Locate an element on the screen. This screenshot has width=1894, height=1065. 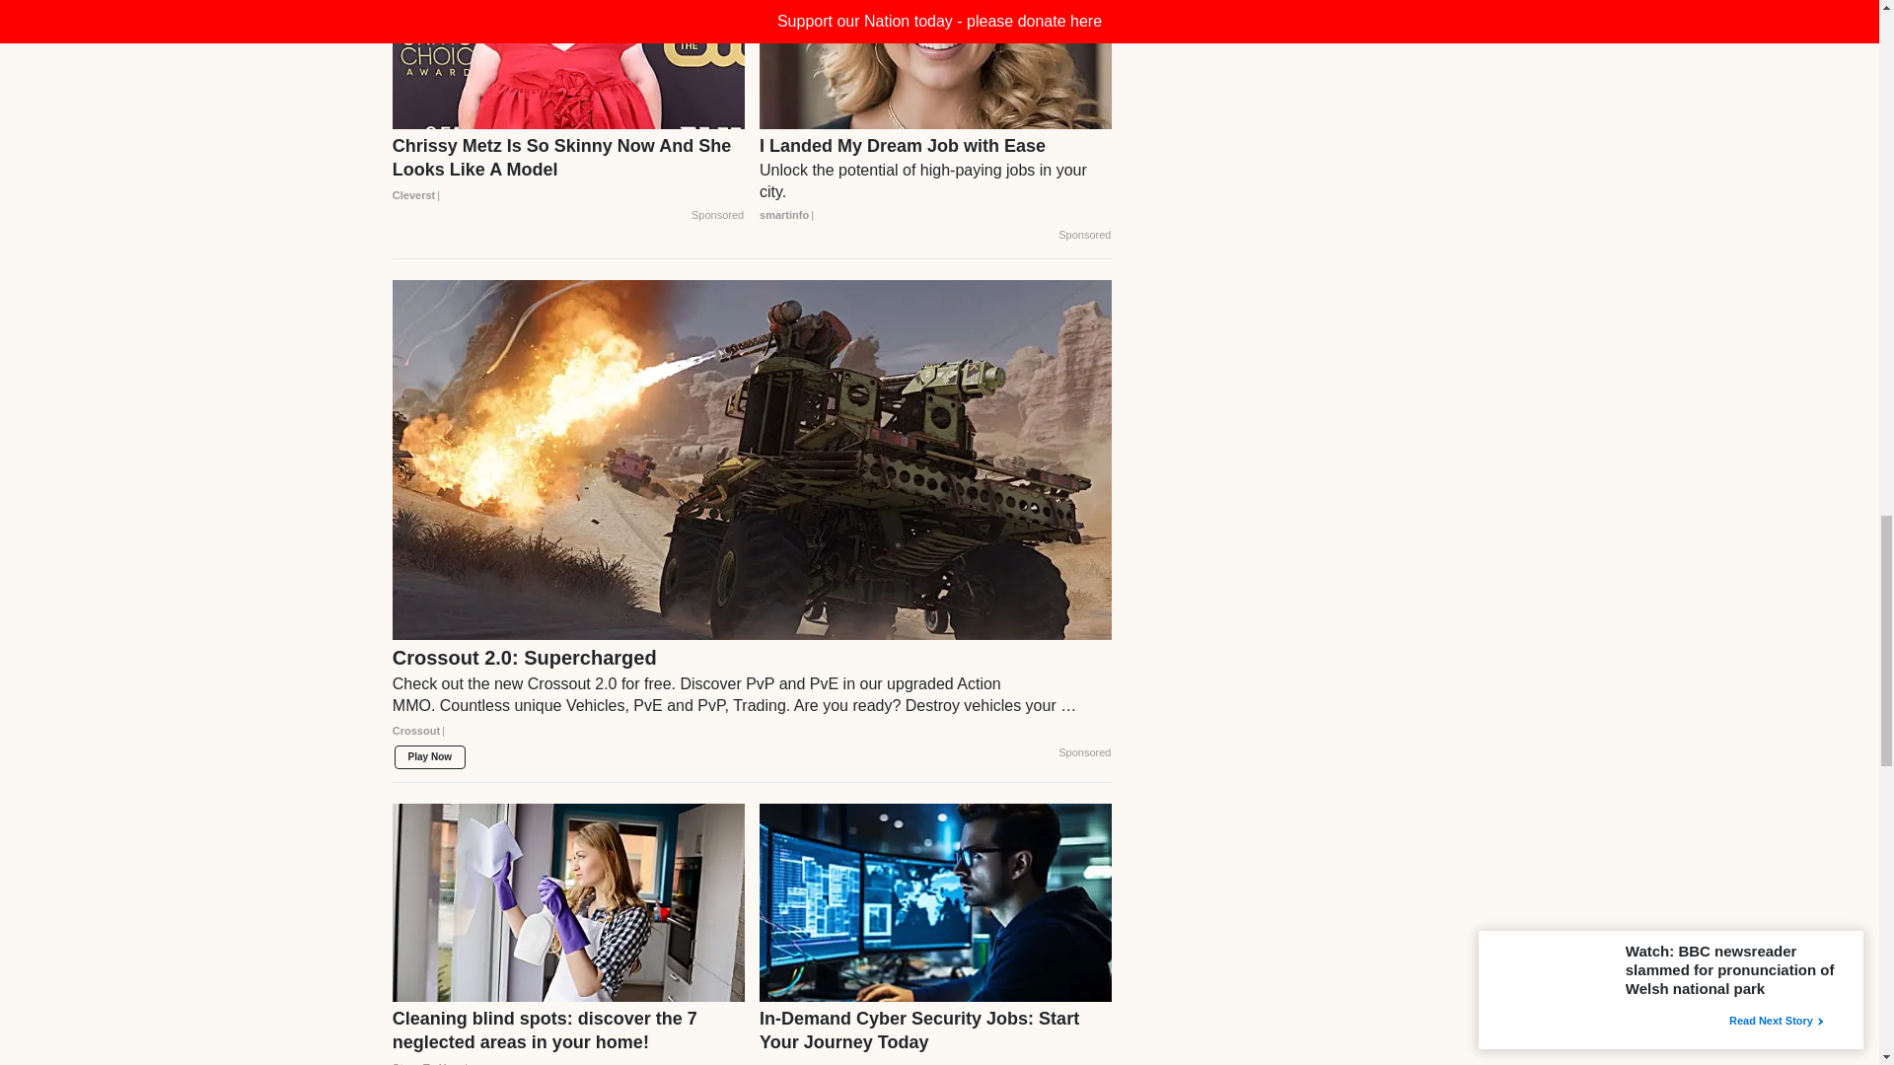
Chrissy Metz Is So Skinny Now And She Looks Like A Model is located at coordinates (568, 170).